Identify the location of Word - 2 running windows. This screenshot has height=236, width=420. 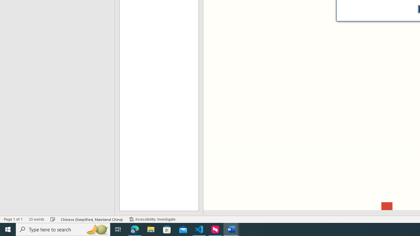
(231, 229).